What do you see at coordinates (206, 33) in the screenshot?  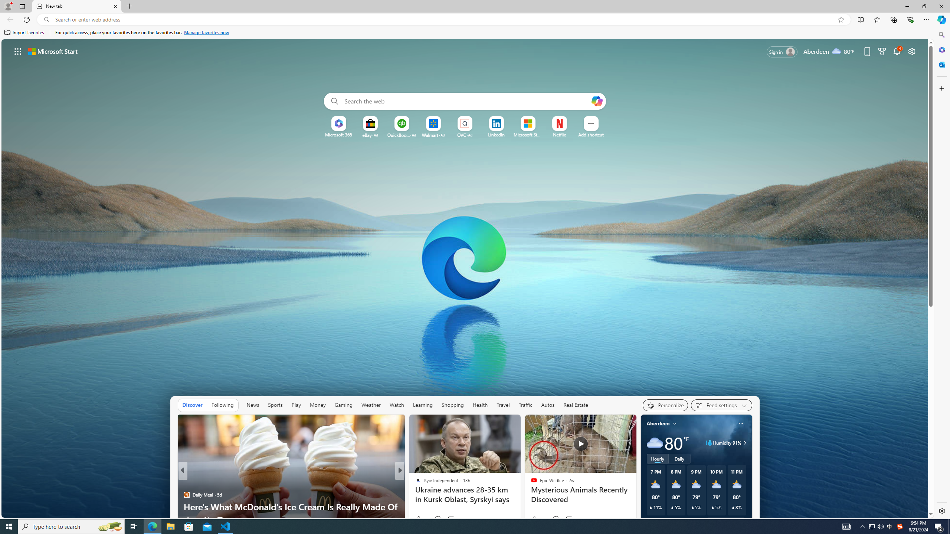 I see `Manage favorites now` at bounding box center [206, 33].